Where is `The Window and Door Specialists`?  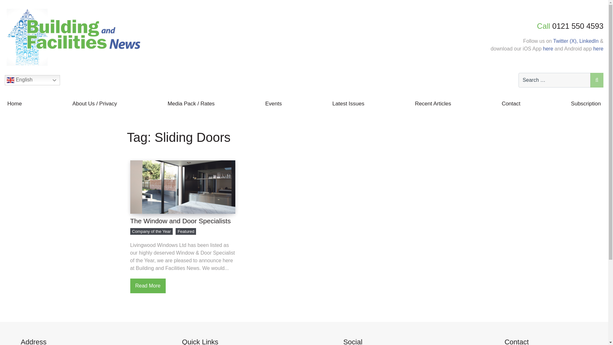
The Window and Door Specialists is located at coordinates (183, 221).